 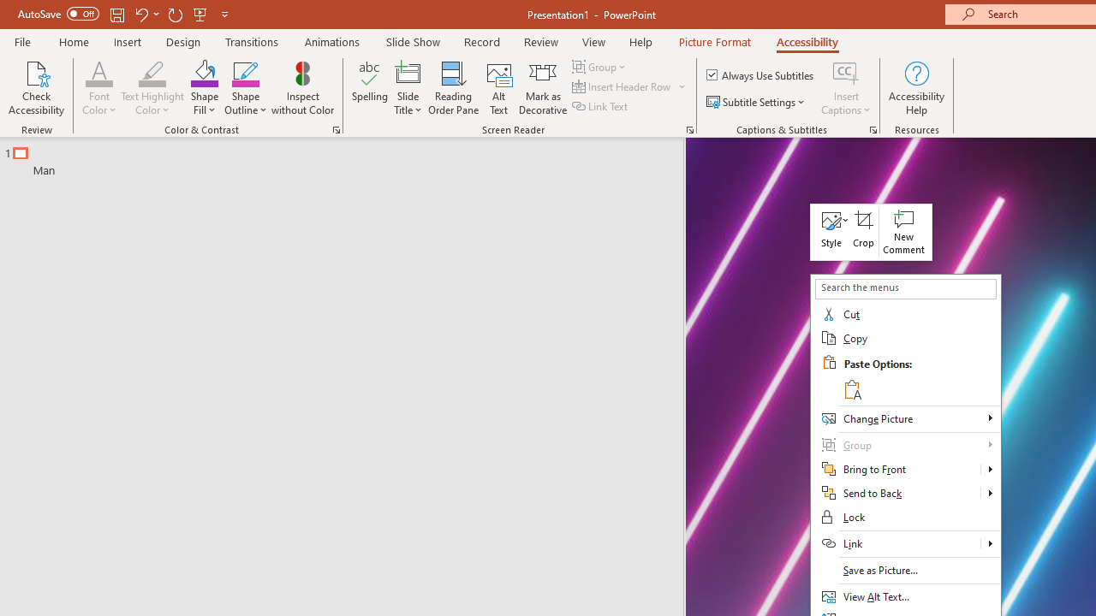 What do you see at coordinates (761, 75) in the screenshot?
I see `Always Use Subtitles` at bounding box center [761, 75].